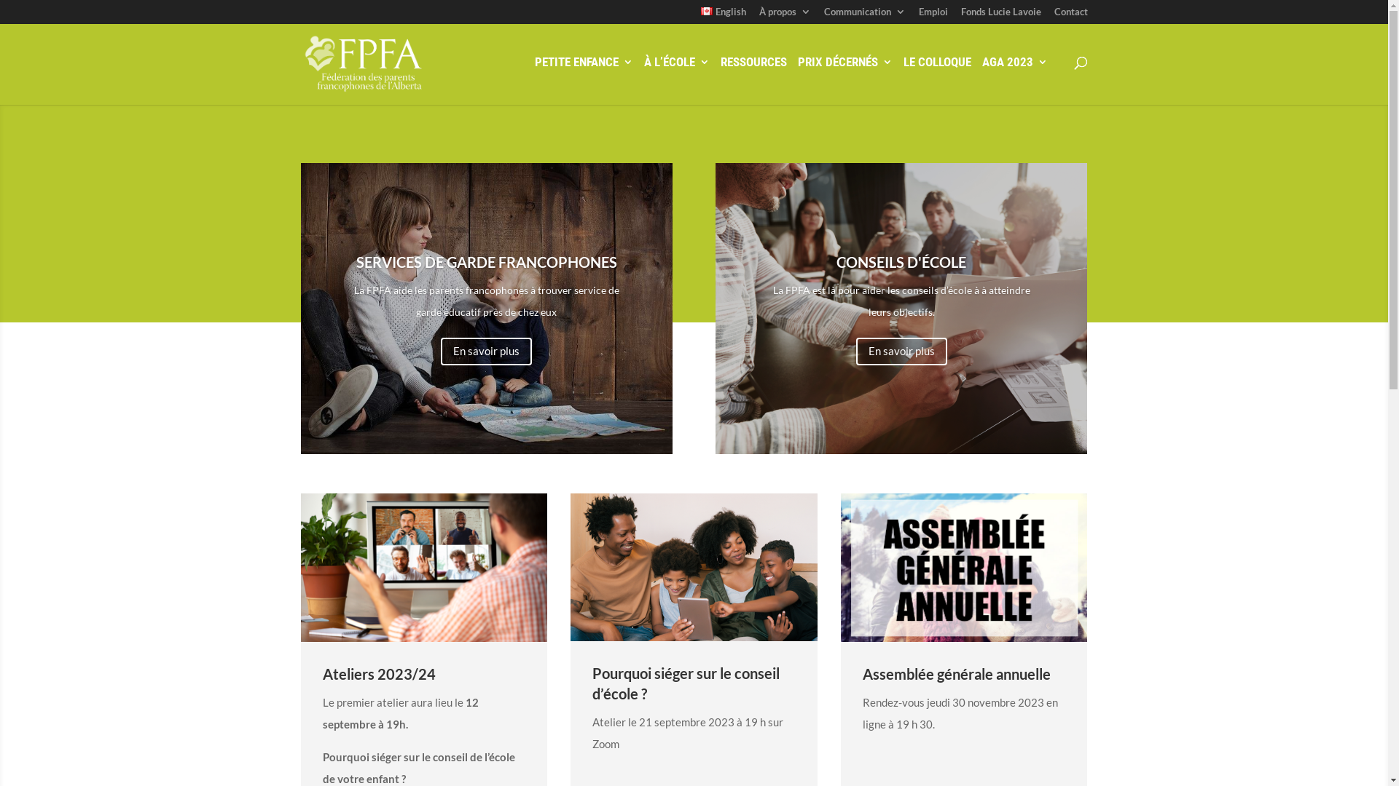 Image resolution: width=1399 pixels, height=786 pixels. What do you see at coordinates (902, 352) in the screenshot?
I see `En savoir plus` at bounding box center [902, 352].